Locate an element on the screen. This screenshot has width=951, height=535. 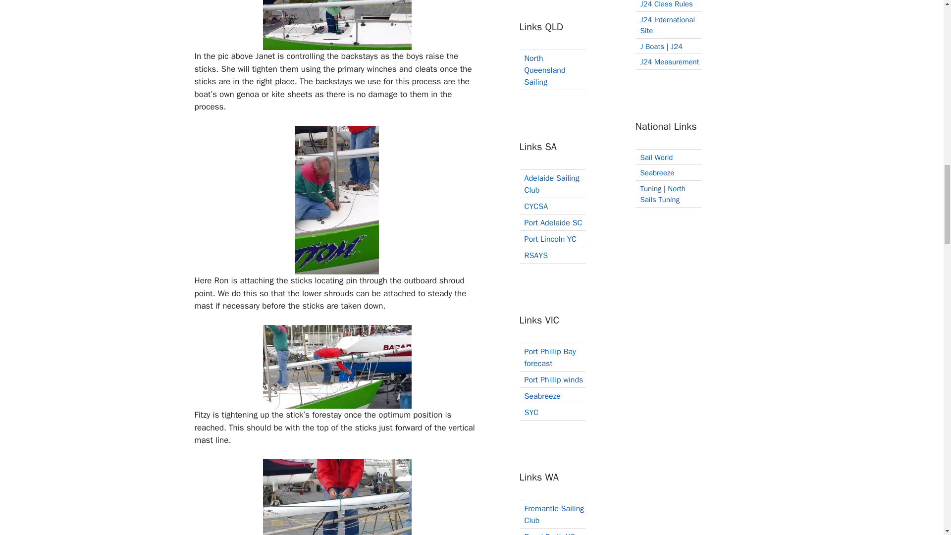
Port Adelaide SC is located at coordinates (553, 223).